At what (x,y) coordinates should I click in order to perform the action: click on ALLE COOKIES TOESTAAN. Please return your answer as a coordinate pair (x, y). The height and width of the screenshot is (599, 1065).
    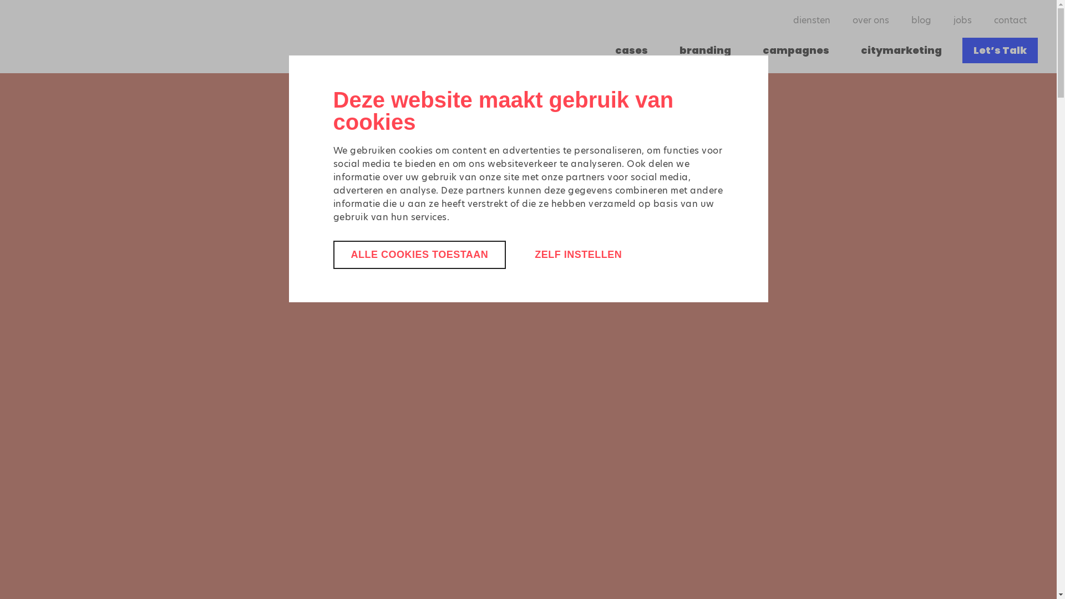
    Looking at the image, I should click on (419, 255).